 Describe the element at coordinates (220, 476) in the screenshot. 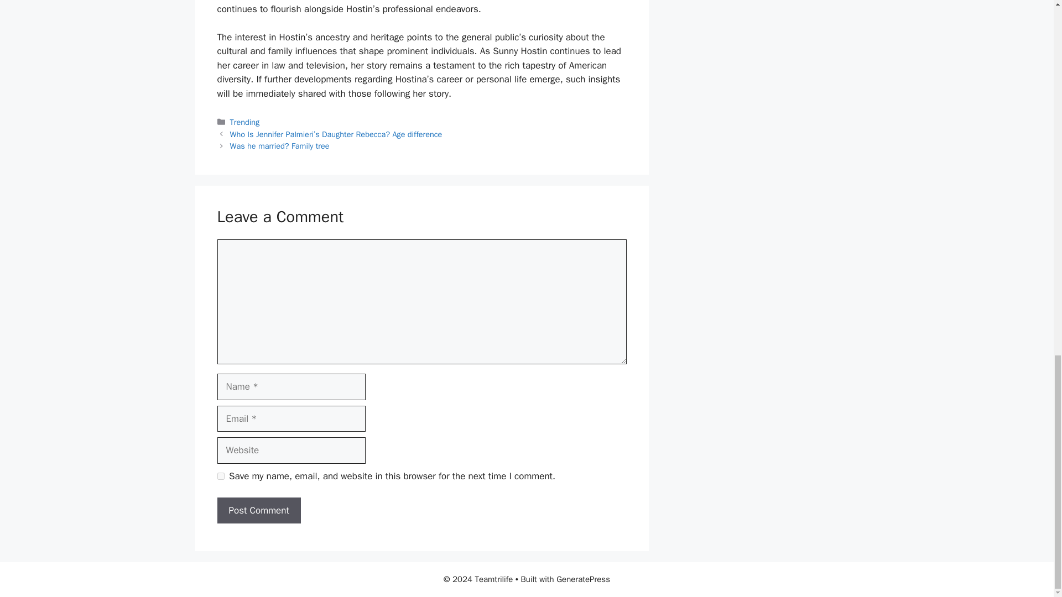

I see `yes` at that location.